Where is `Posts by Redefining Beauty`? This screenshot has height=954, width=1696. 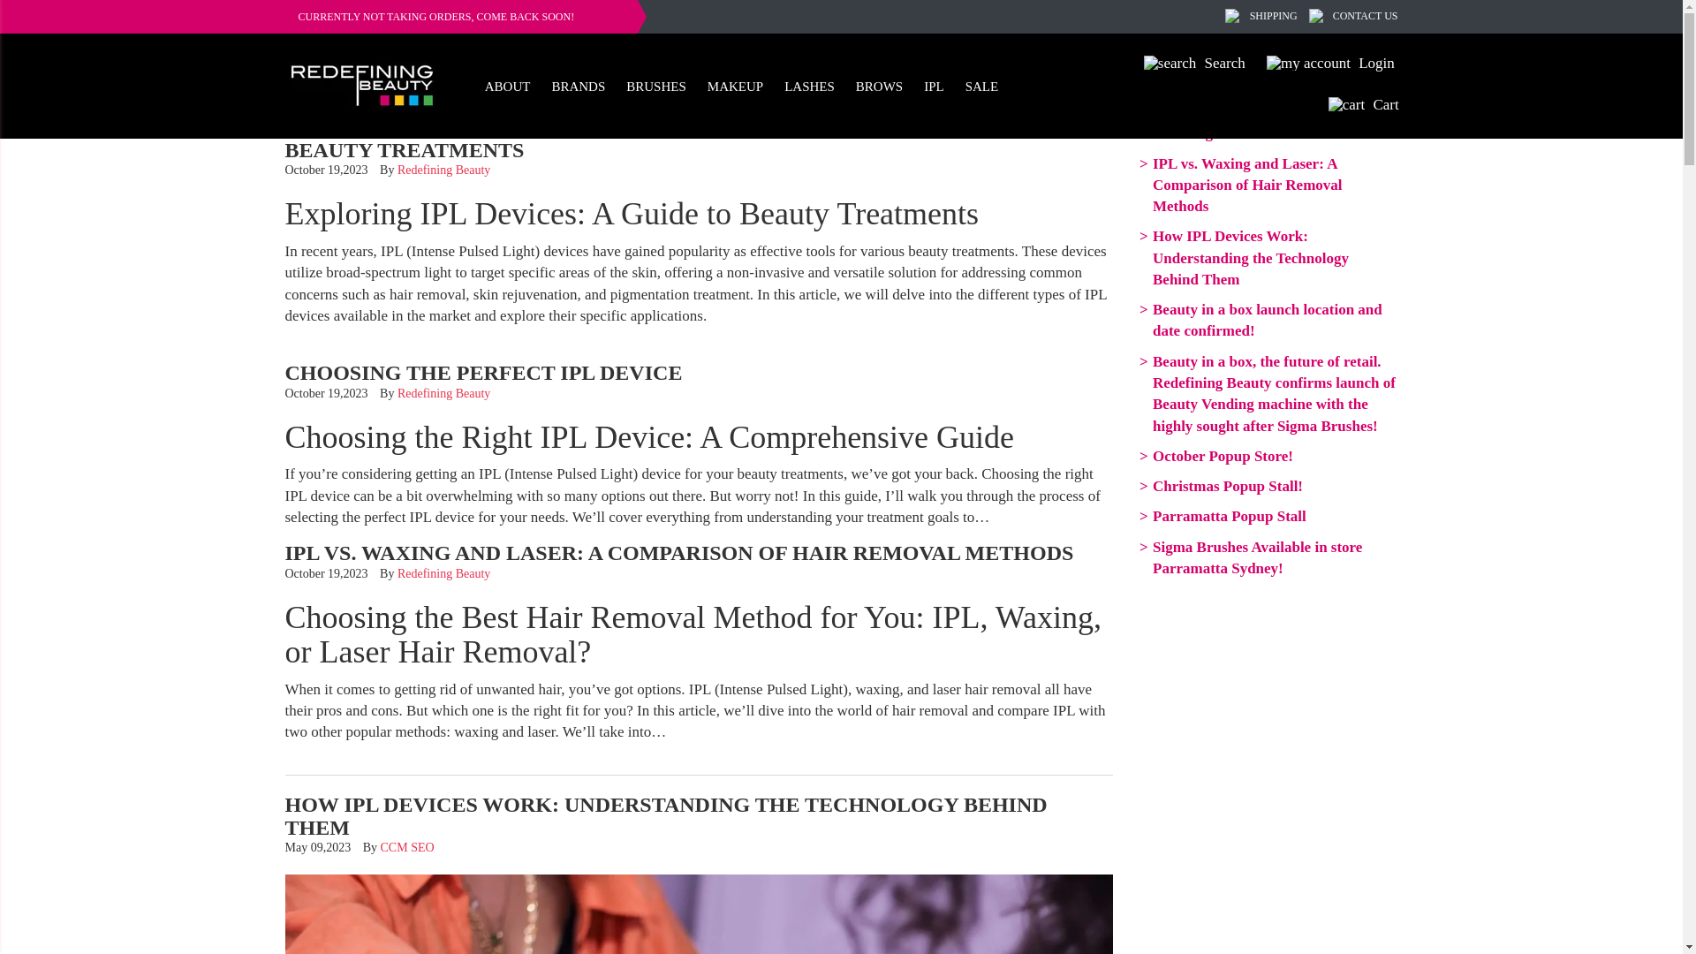
Posts by Redefining Beauty is located at coordinates (443, 572).